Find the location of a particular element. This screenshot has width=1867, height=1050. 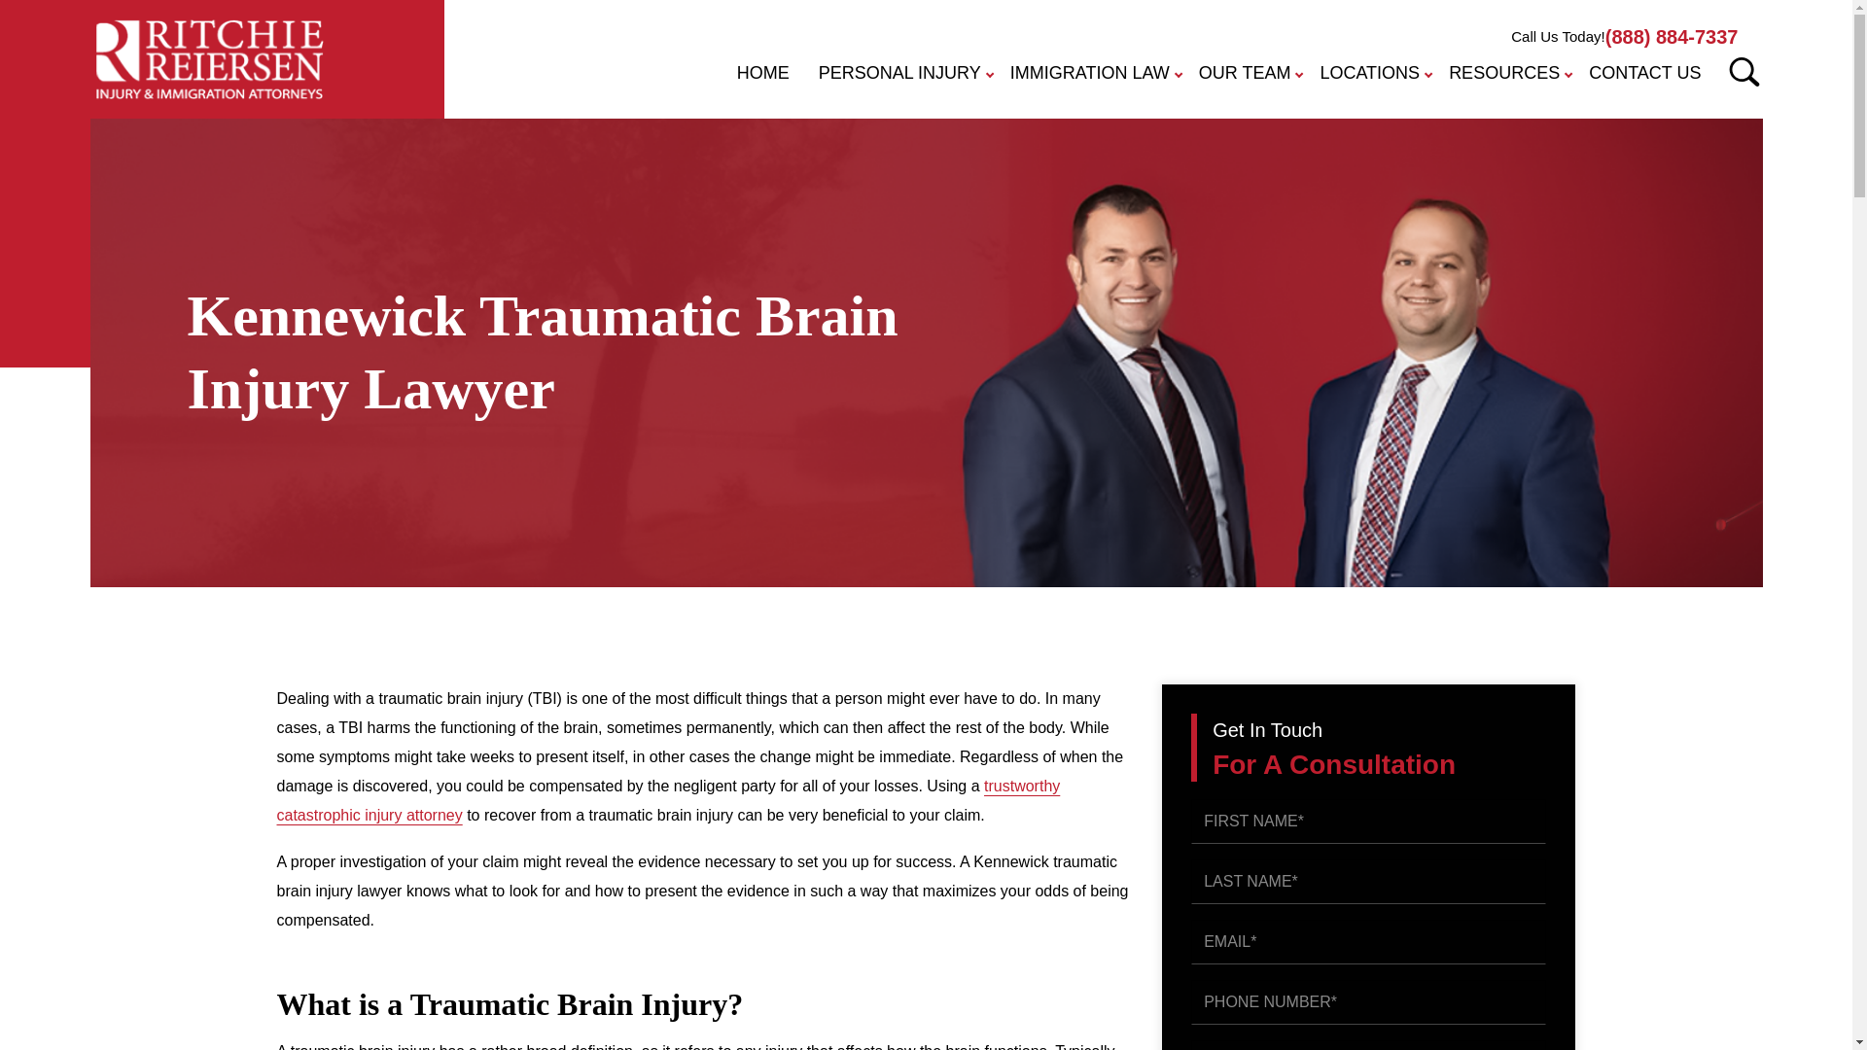

LOCATIONS is located at coordinates (1369, 74).